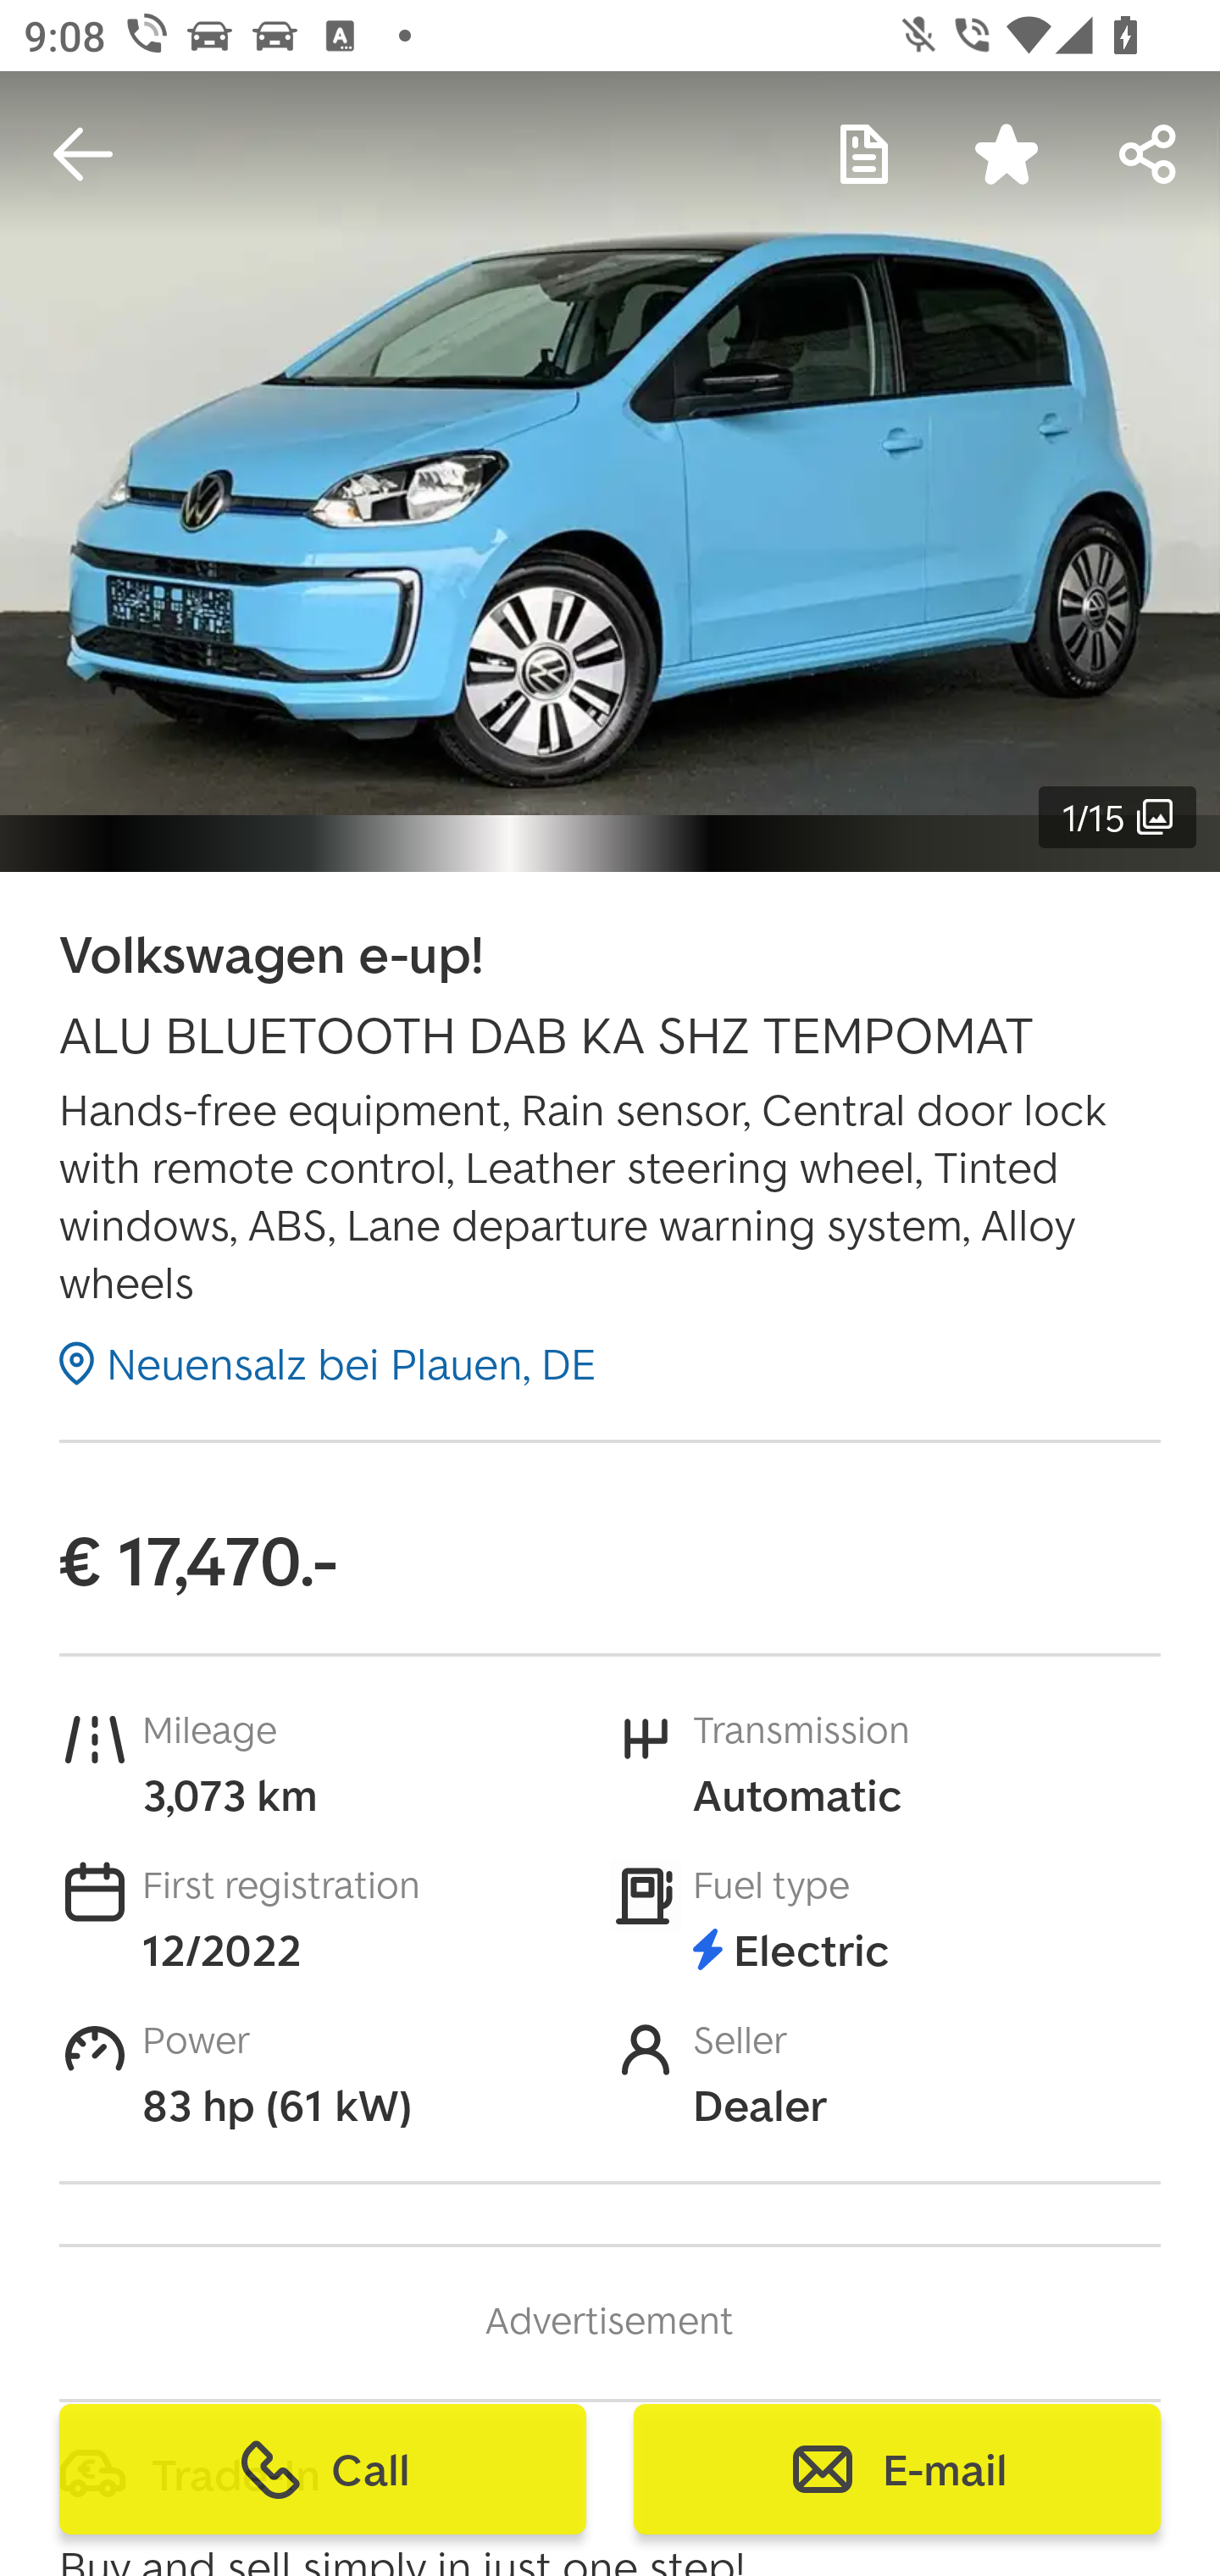 The width and height of the screenshot is (1220, 2576). I want to click on Neuensalz bei Plauen, DE, so click(327, 1363).